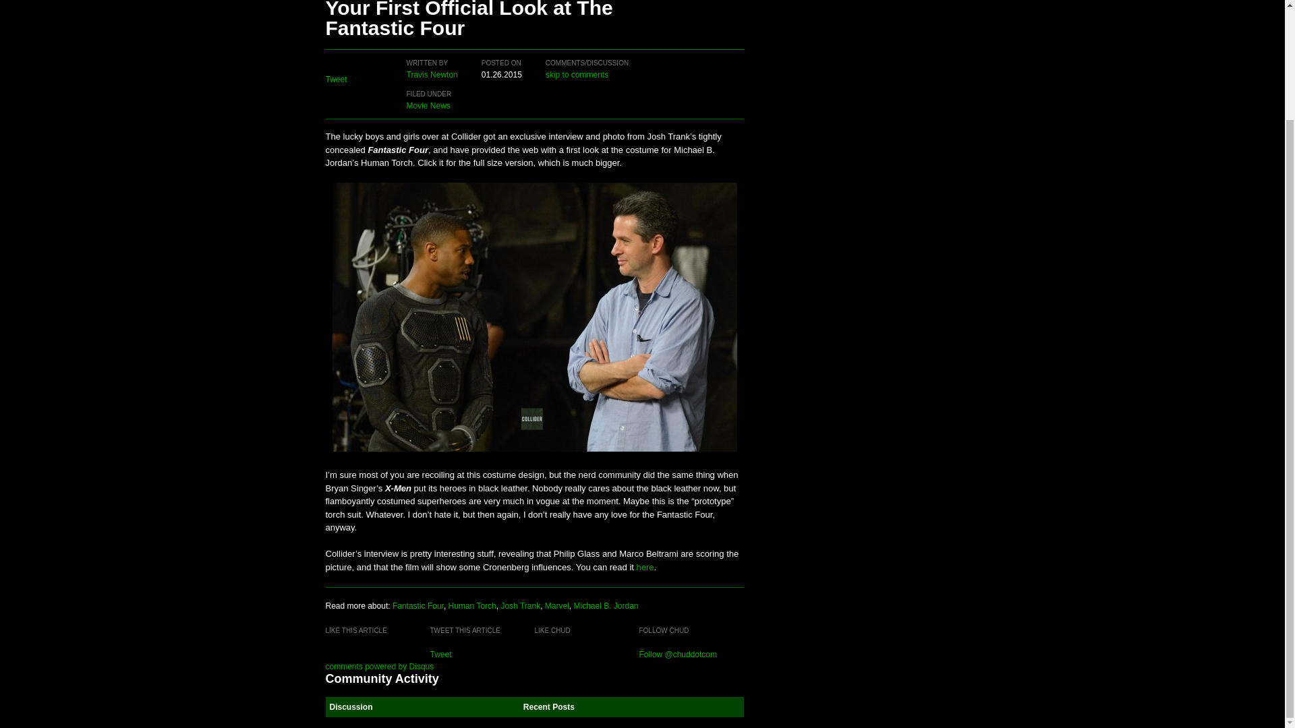  What do you see at coordinates (336, 80) in the screenshot?
I see `Tweet` at bounding box center [336, 80].